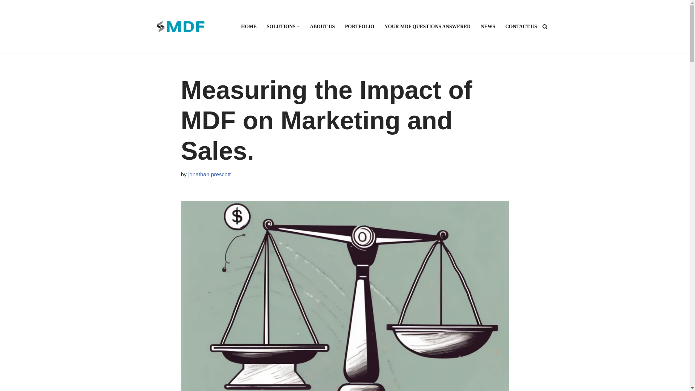 This screenshot has height=391, width=695. What do you see at coordinates (359, 26) in the screenshot?
I see `PORTFOLIO` at bounding box center [359, 26].